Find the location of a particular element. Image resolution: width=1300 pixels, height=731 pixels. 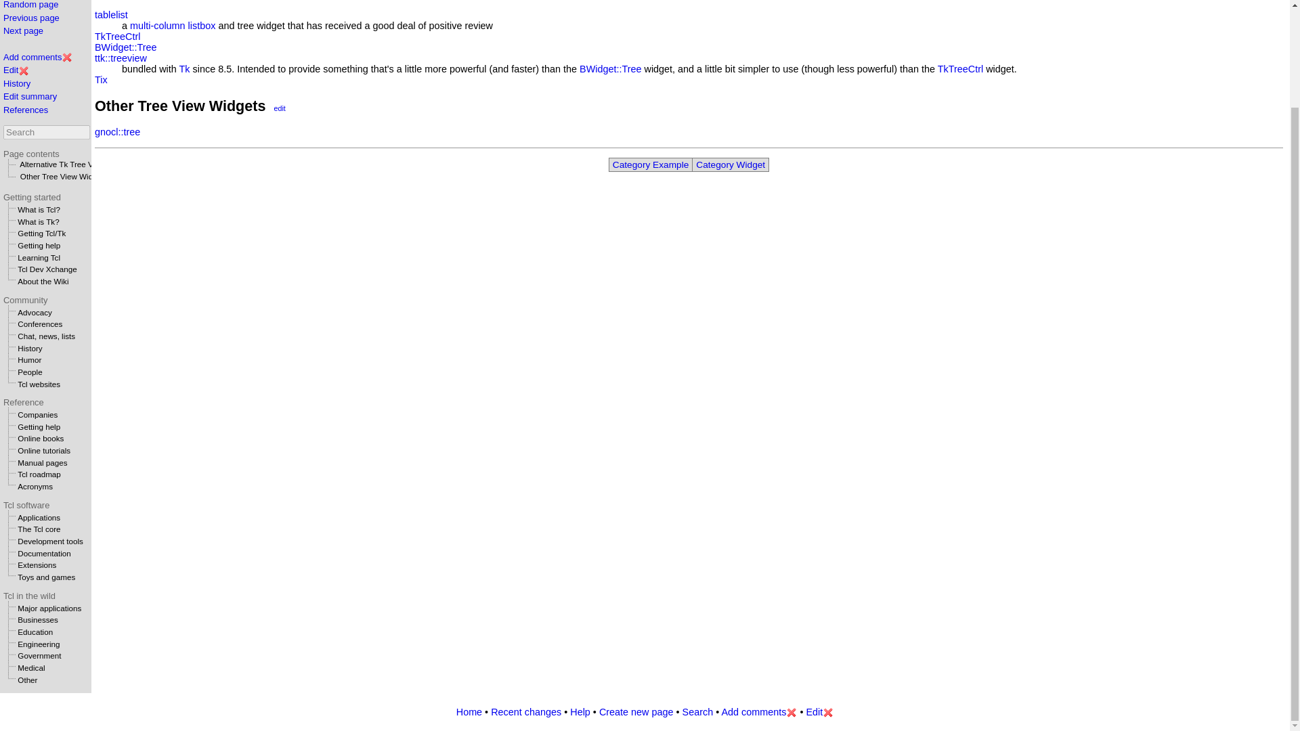

multi-column is located at coordinates (158, 26).